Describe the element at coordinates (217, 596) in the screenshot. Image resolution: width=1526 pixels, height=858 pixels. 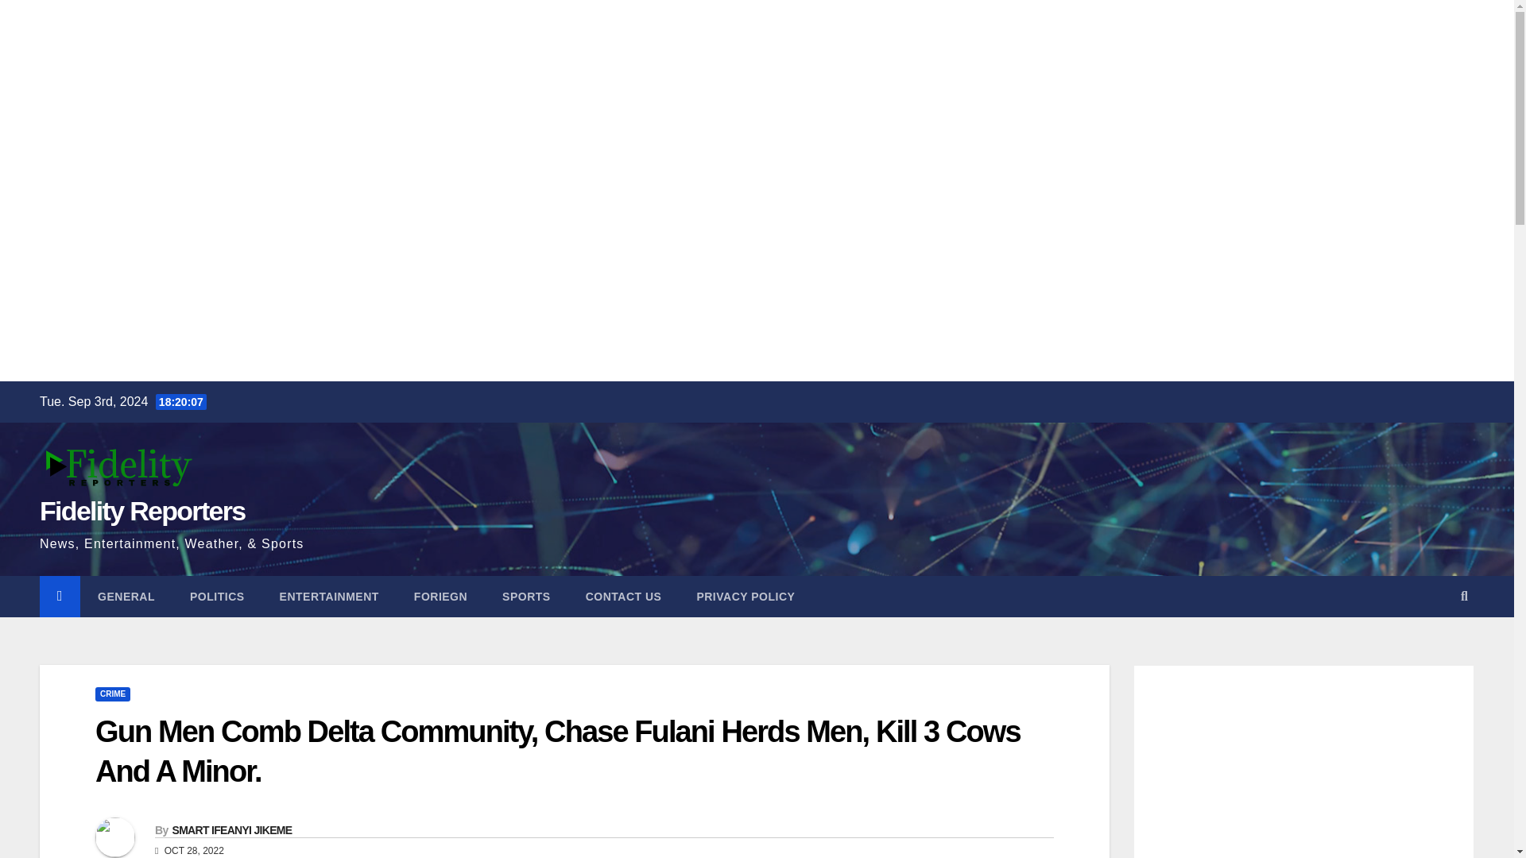
I see `POLITICS` at that location.